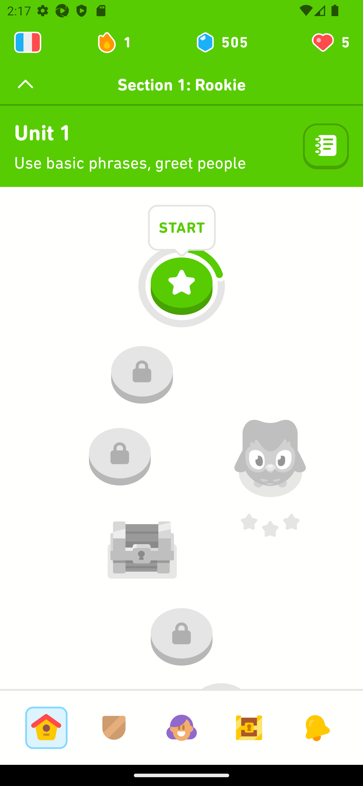  I want to click on 1 day streak 1, so click(118, 42).